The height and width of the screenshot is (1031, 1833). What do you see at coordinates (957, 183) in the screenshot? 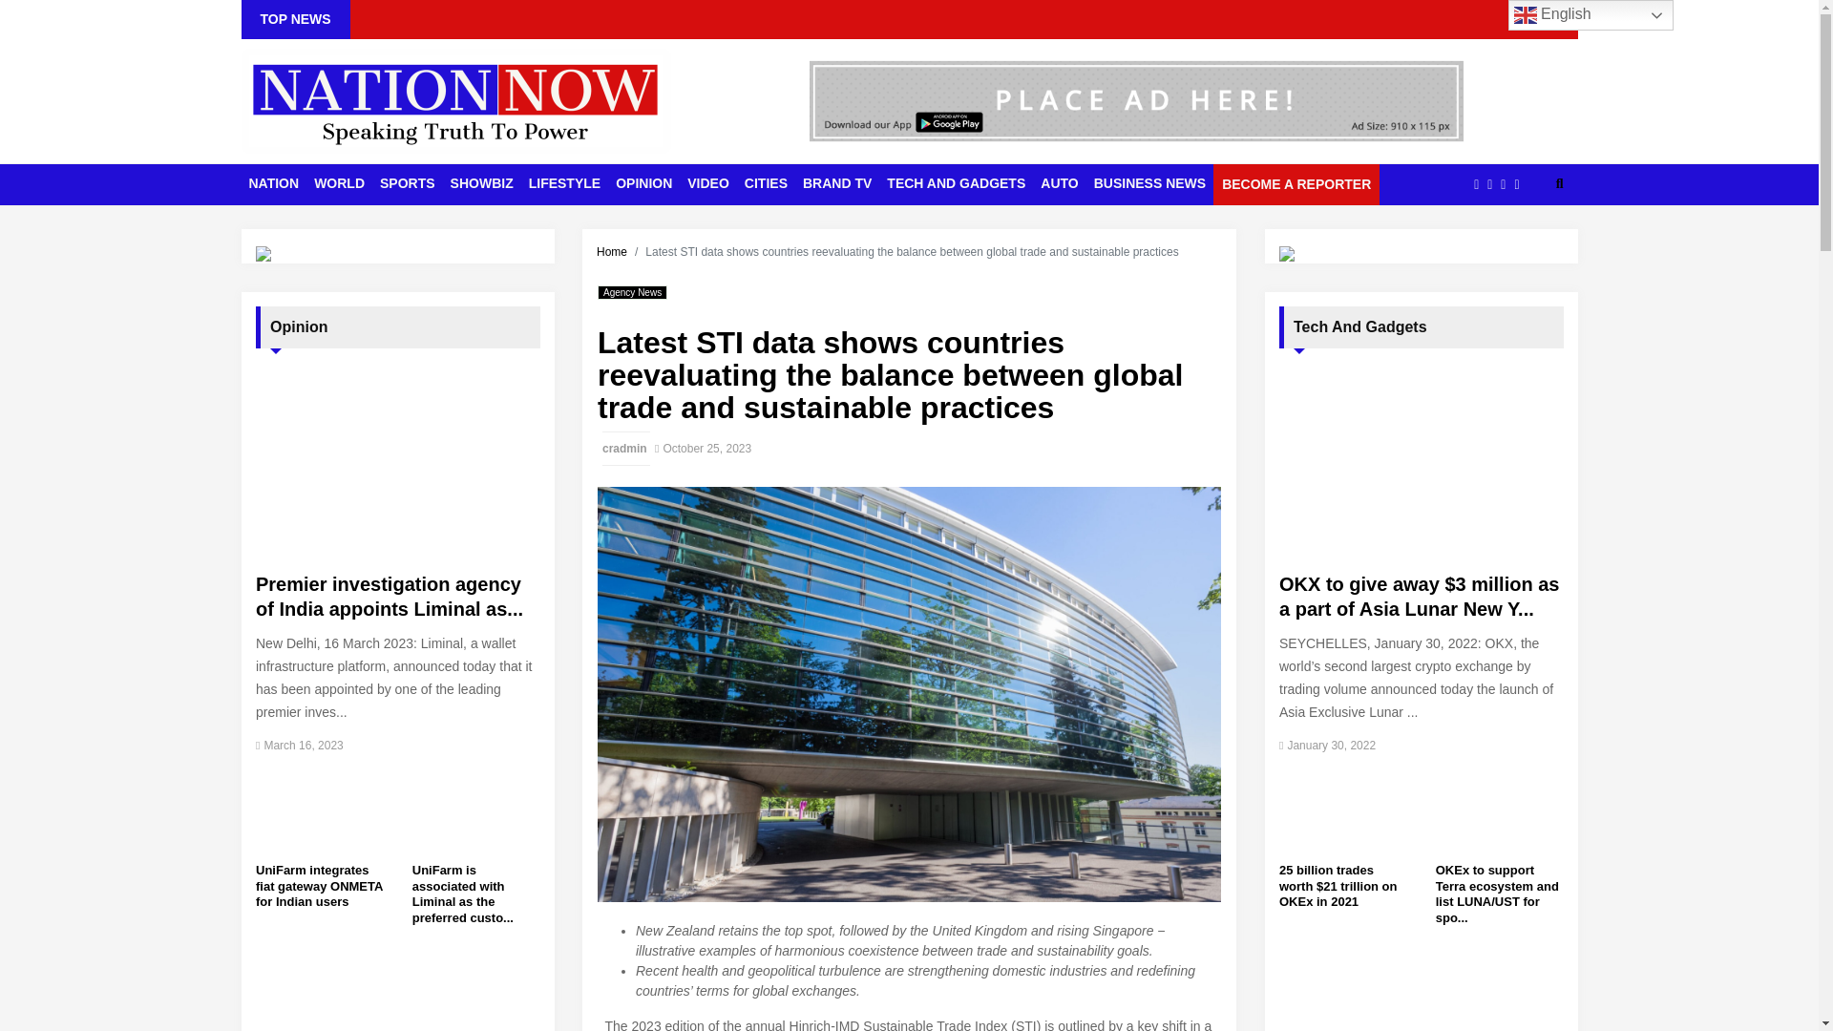
I see `TECH AND GADGETS` at bounding box center [957, 183].